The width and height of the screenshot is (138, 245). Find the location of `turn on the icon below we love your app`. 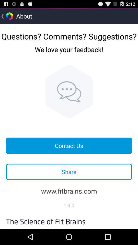

turn on the icon below we love your app is located at coordinates (69, 91).